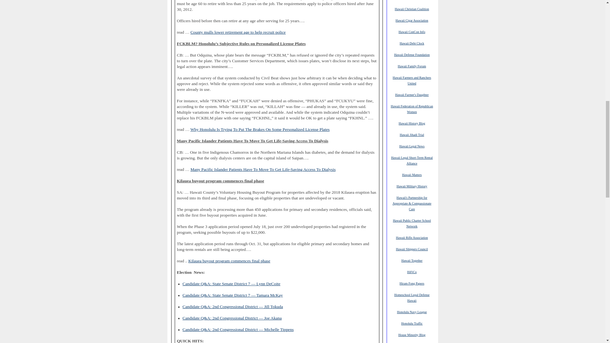 The height and width of the screenshot is (343, 610). What do you see at coordinates (238, 32) in the screenshot?
I see `County mulls lower retirement age to help recruit police` at bounding box center [238, 32].